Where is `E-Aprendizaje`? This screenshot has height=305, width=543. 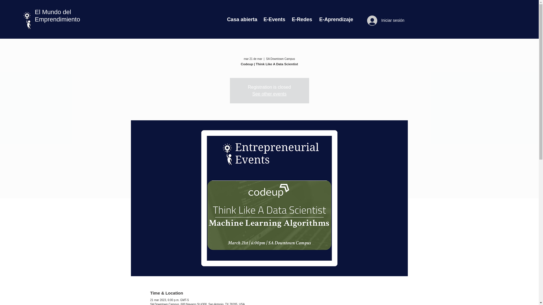 E-Aprendizaje is located at coordinates (335, 19).